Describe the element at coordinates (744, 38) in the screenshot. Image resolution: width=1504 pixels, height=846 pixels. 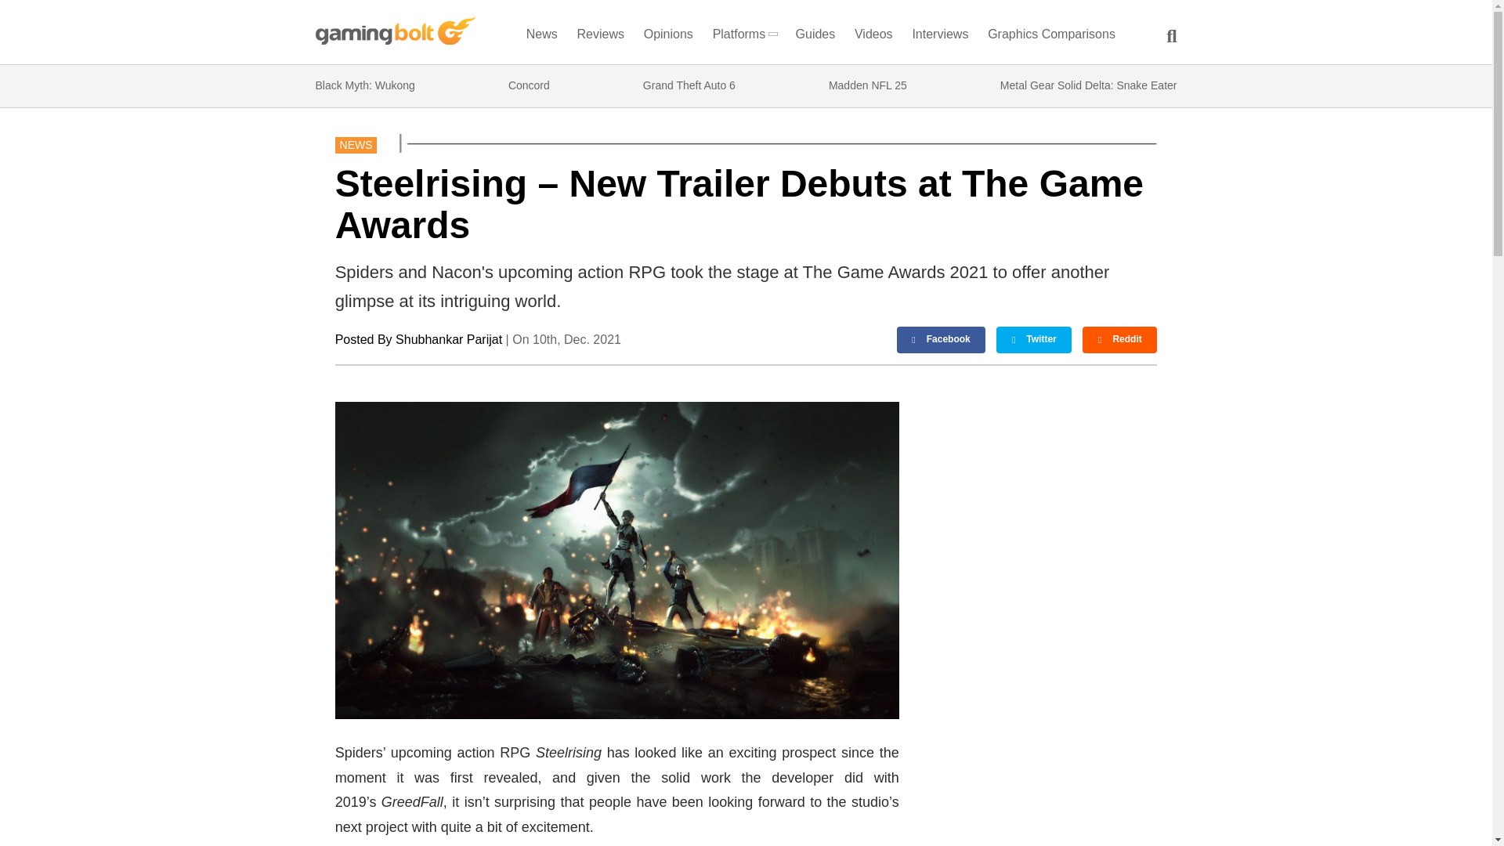
I see `Platforms` at that location.